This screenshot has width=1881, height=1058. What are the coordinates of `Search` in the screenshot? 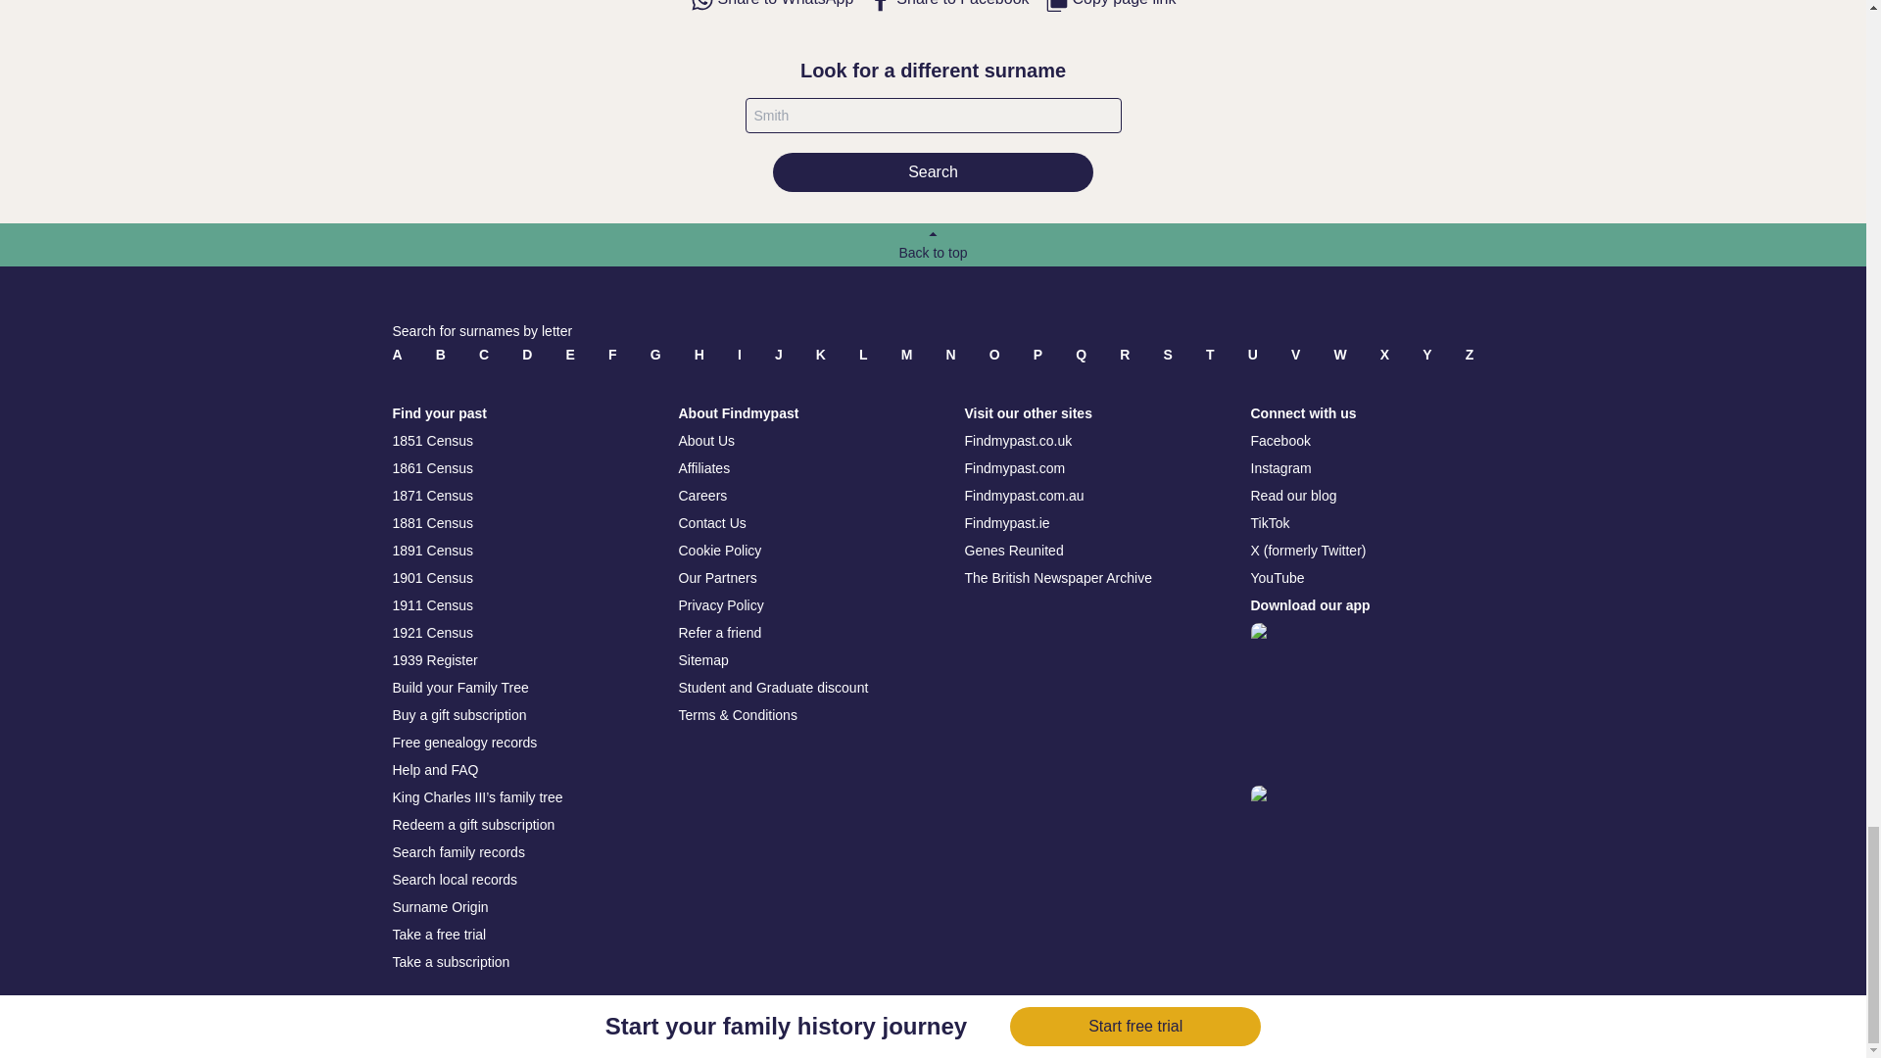 It's located at (933, 171).